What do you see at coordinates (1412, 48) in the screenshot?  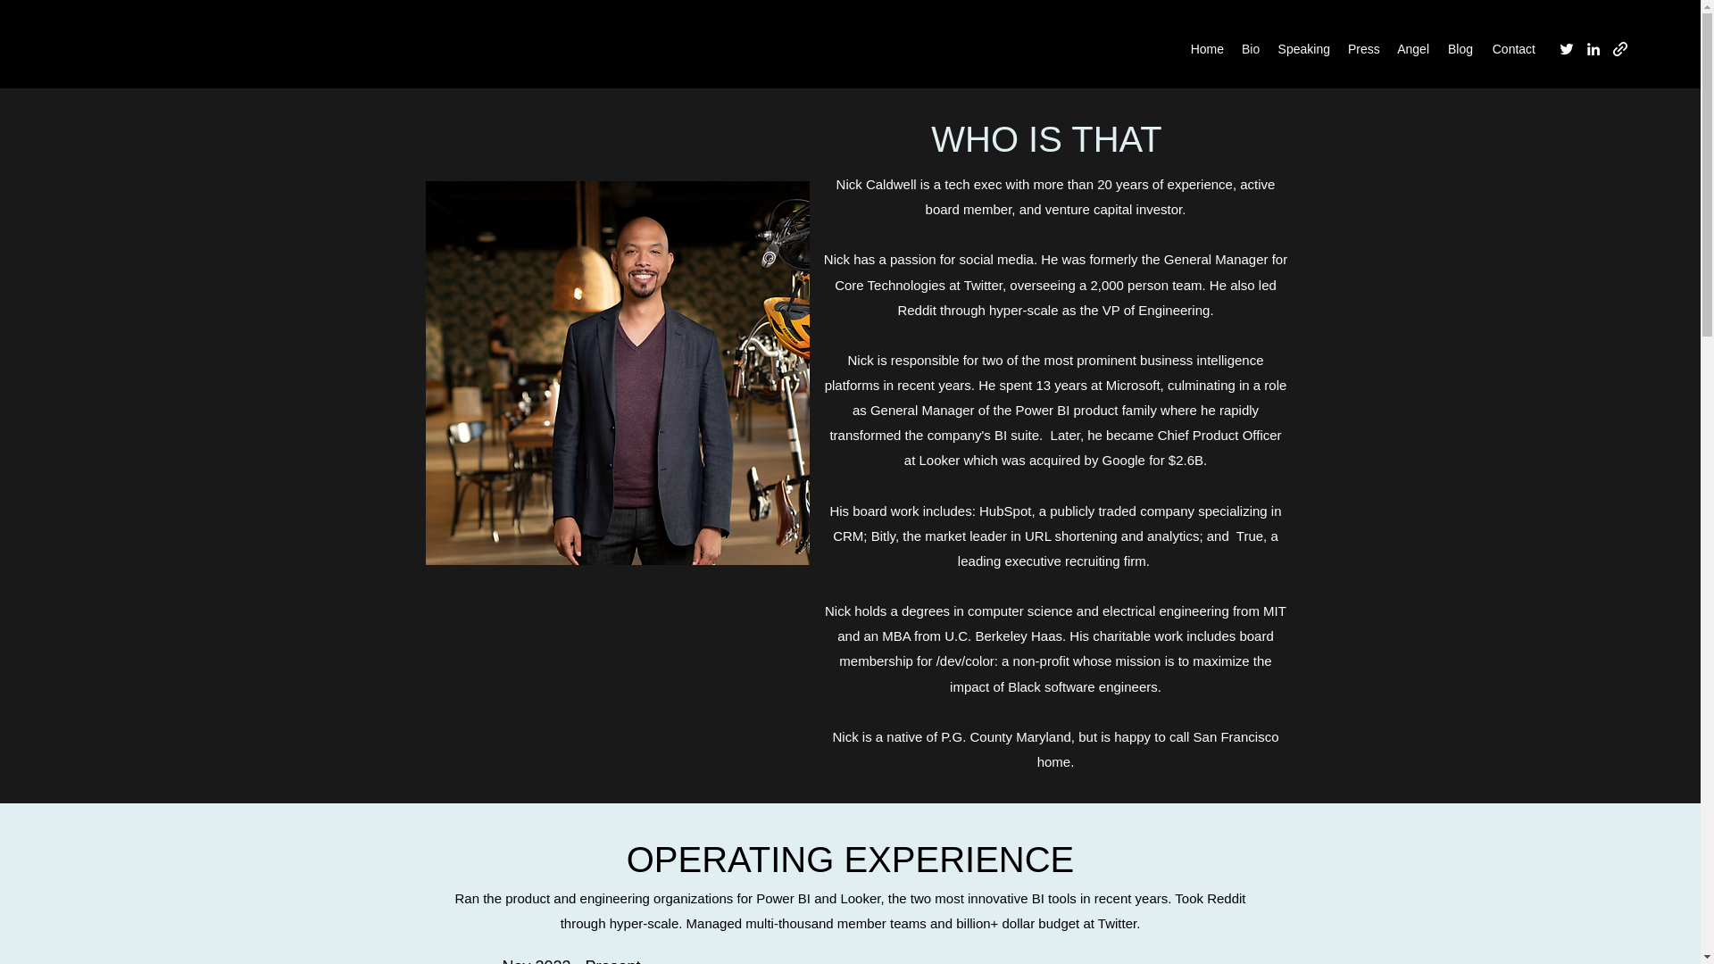 I see `Angel` at bounding box center [1412, 48].